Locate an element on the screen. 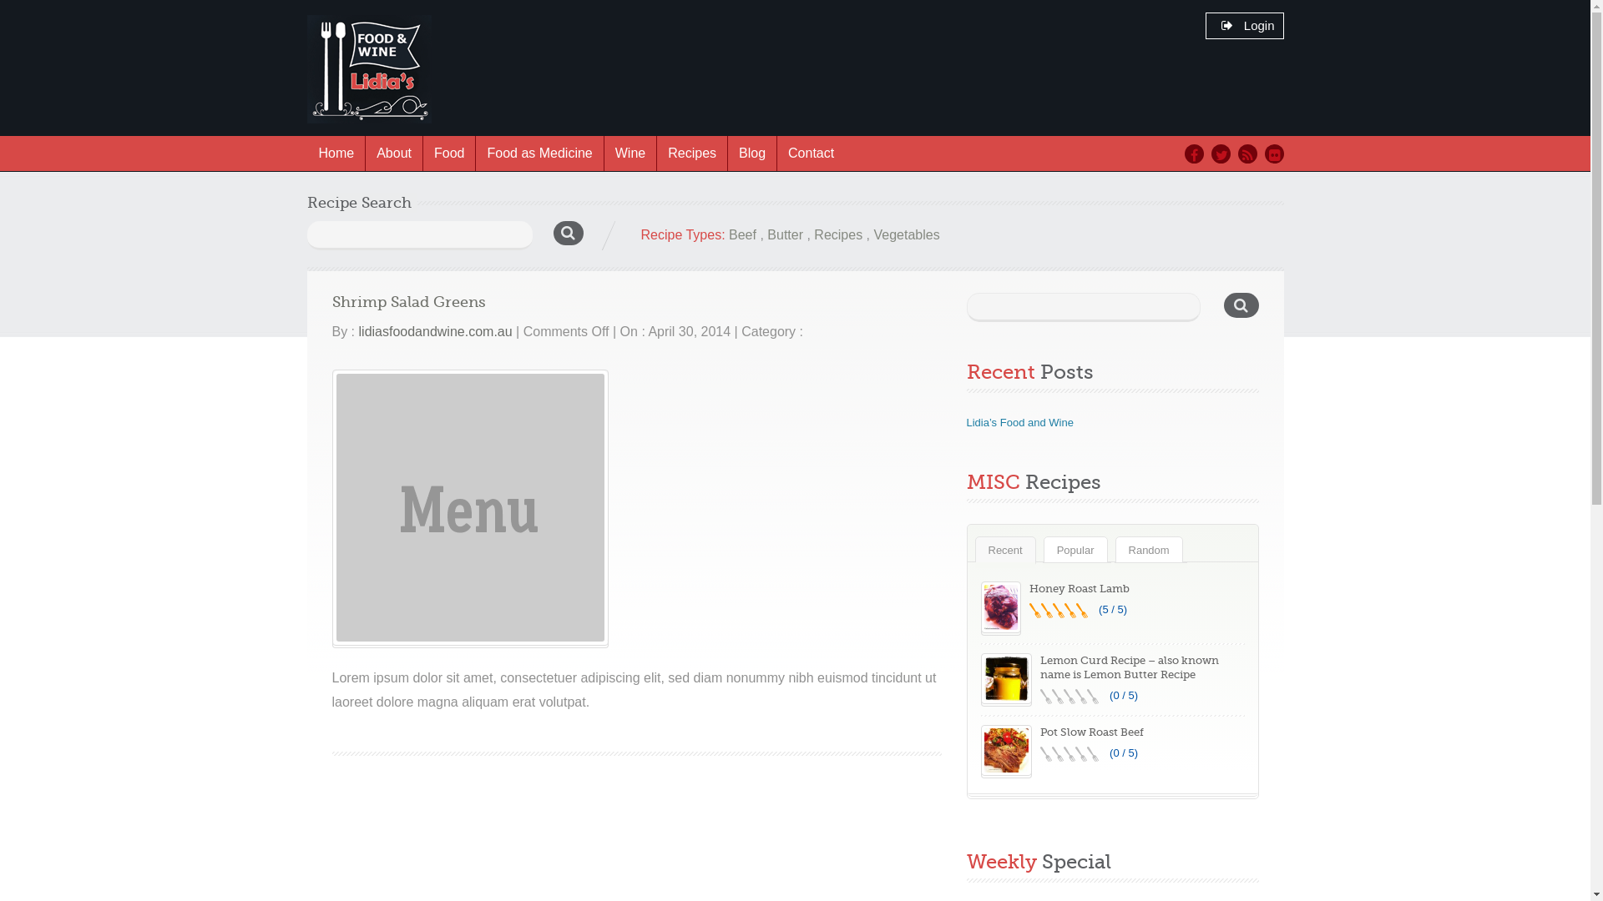  Beef is located at coordinates (743, 235).